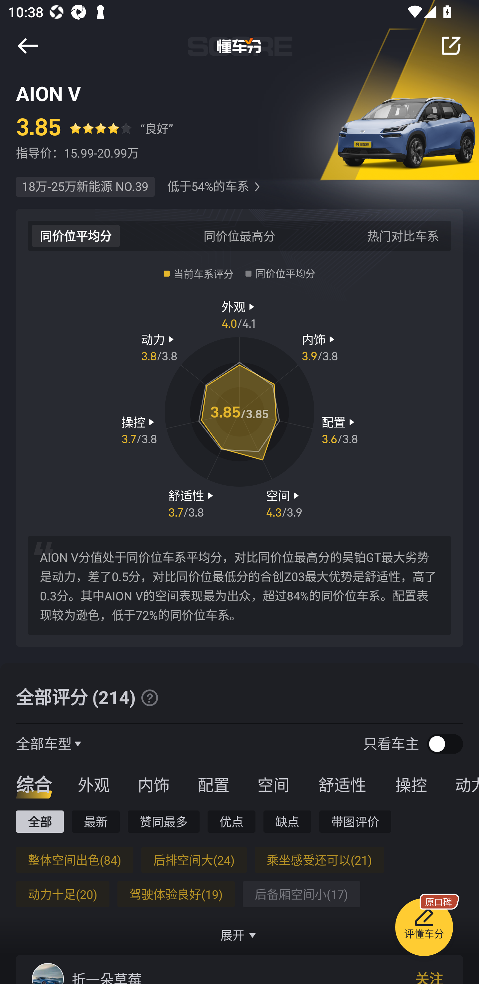 This screenshot has width=479, height=984. What do you see at coordinates (176, 894) in the screenshot?
I see `驾驶体验良好(19)` at bounding box center [176, 894].